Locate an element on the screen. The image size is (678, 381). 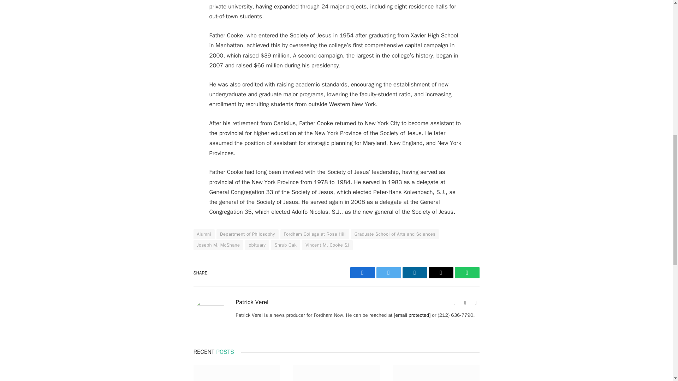
Alumni is located at coordinates (204, 234).